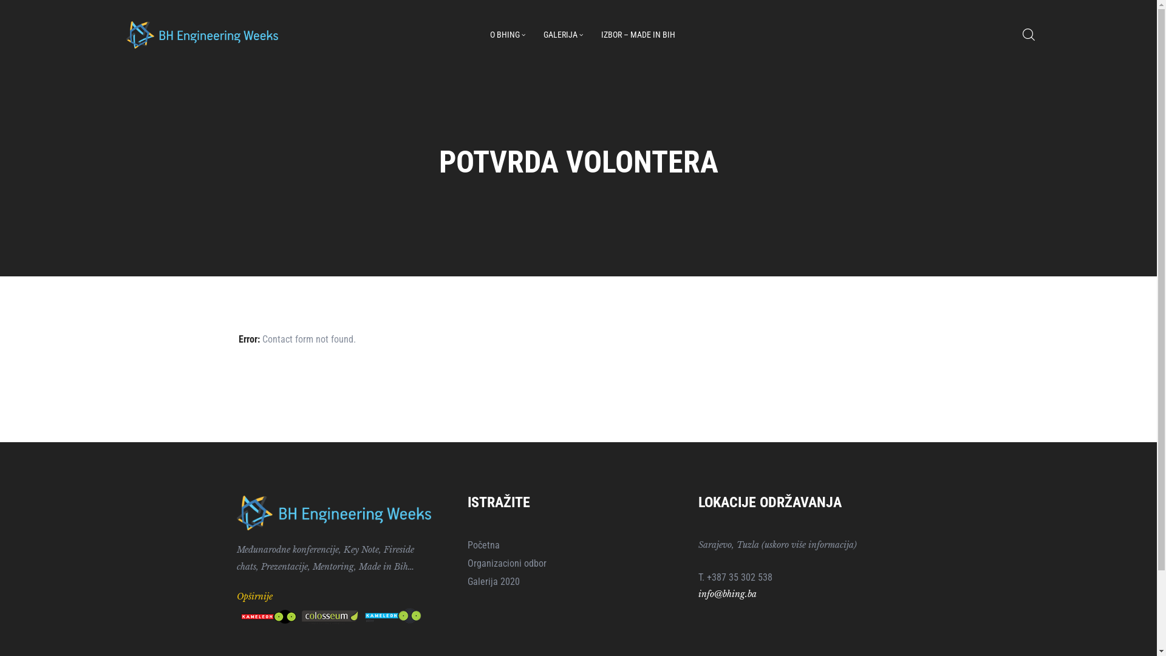 Image resolution: width=1166 pixels, height=656 pixels. I want to click on GALERIJA, so click(564, 35).